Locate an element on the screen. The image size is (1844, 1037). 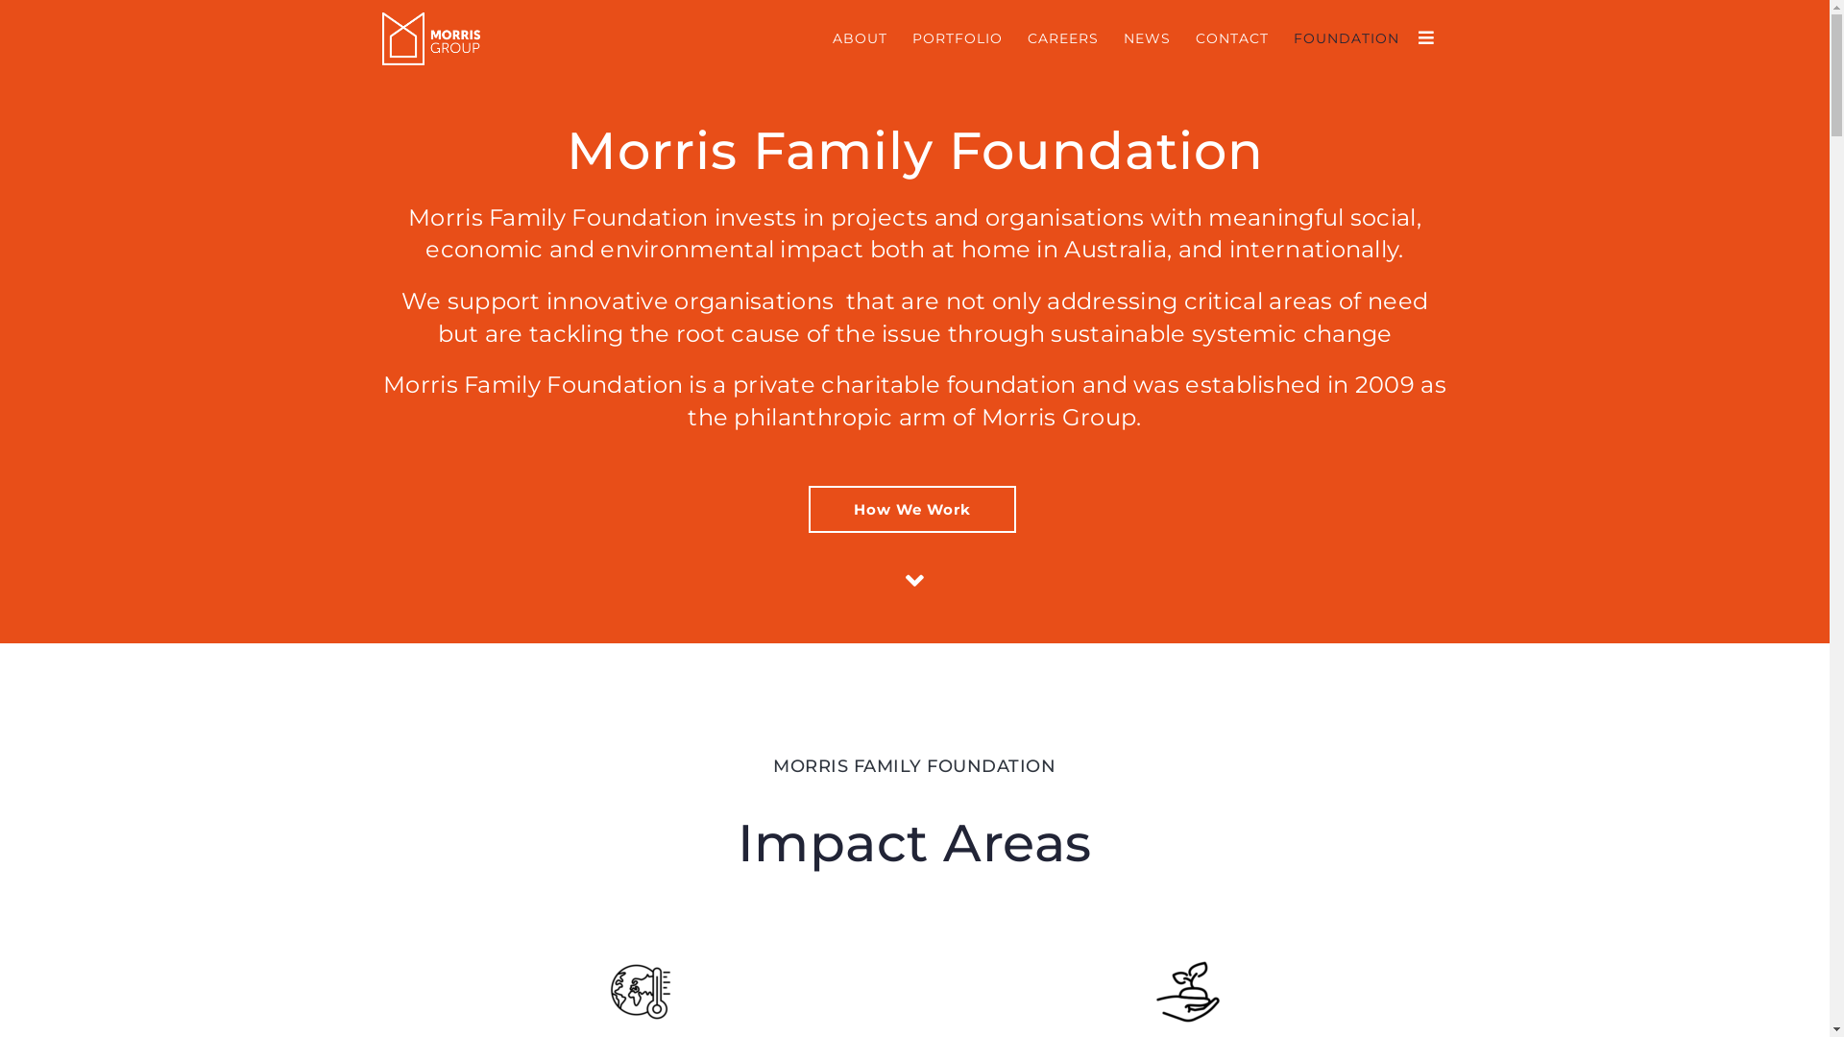
safe climate is located at coordinates (641, 992).